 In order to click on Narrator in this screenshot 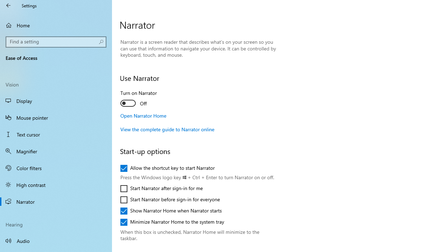, I will do `click(56, 202)`.